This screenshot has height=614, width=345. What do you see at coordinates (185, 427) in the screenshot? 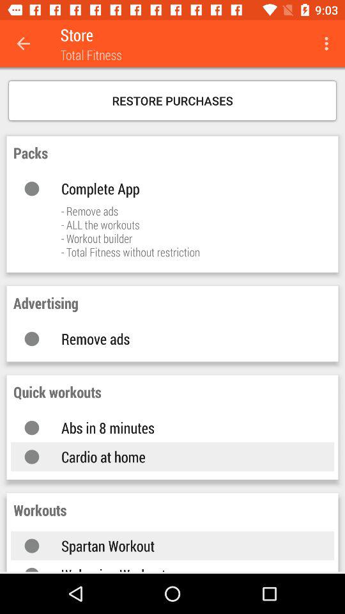
I see `click the abs in 8 icon` at bounding box center [185, 427].